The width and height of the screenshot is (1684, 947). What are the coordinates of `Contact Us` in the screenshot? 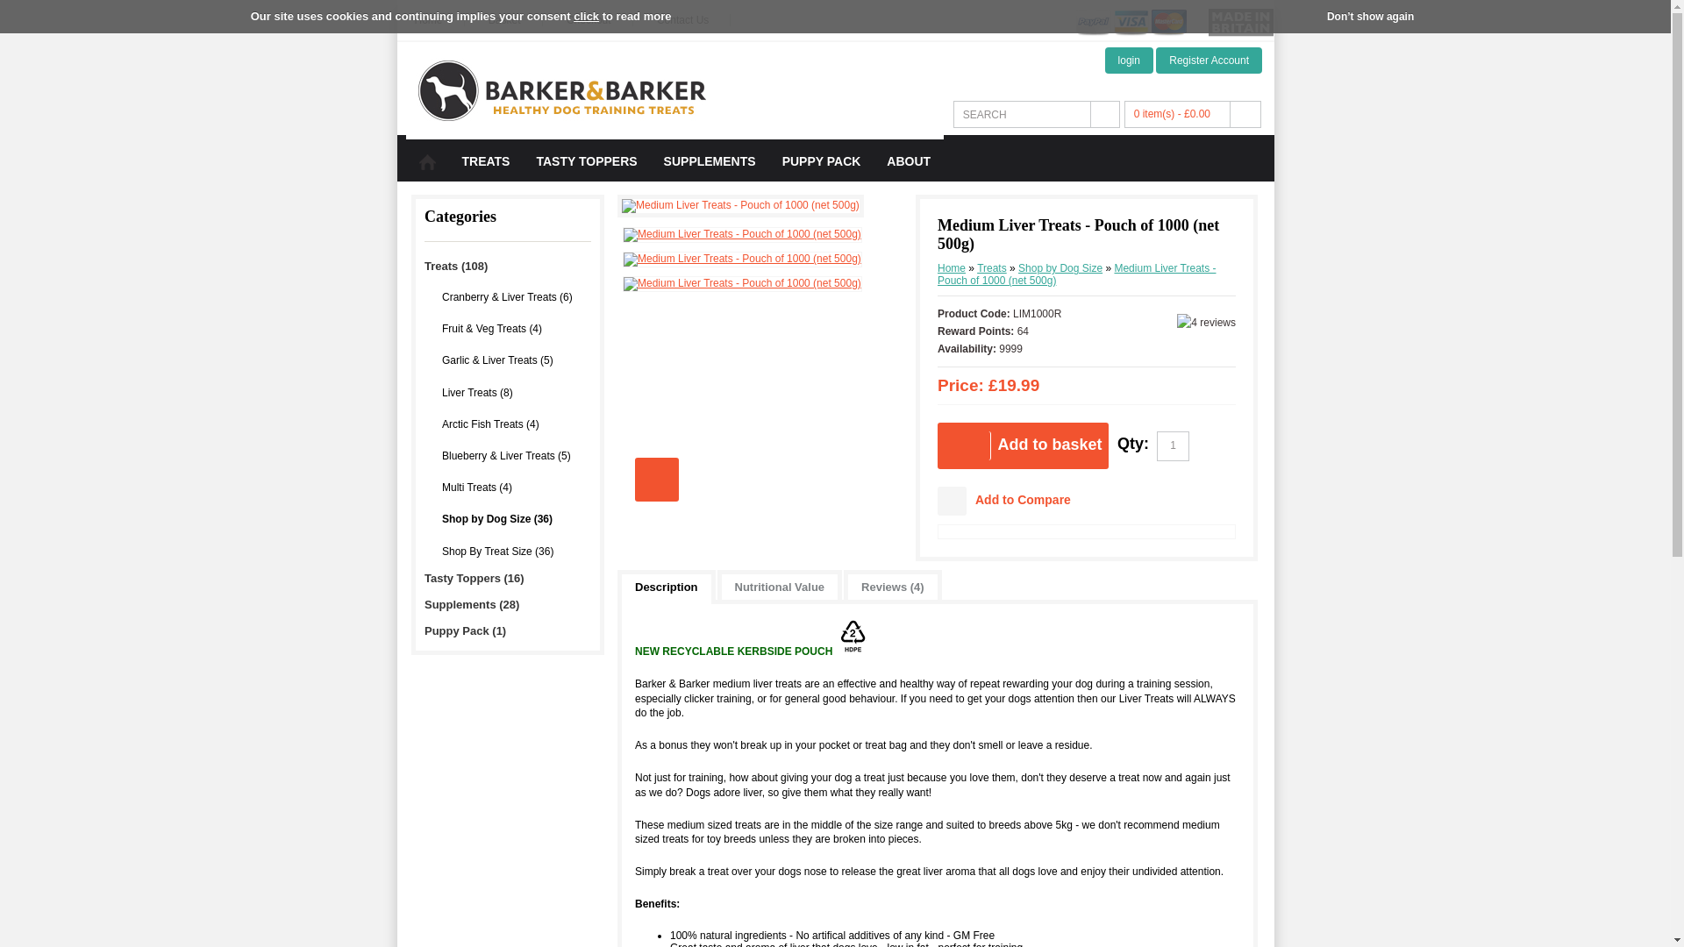 It's located at (693, 20).